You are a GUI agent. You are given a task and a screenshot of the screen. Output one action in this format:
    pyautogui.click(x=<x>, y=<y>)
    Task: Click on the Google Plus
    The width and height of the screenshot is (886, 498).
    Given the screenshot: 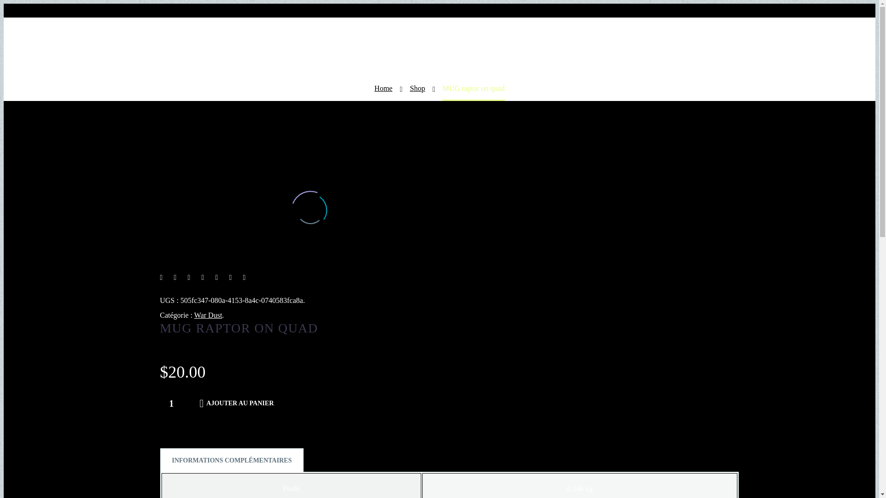 What is the action you would take?
    pyautogui.click(x=189, y=278)
    